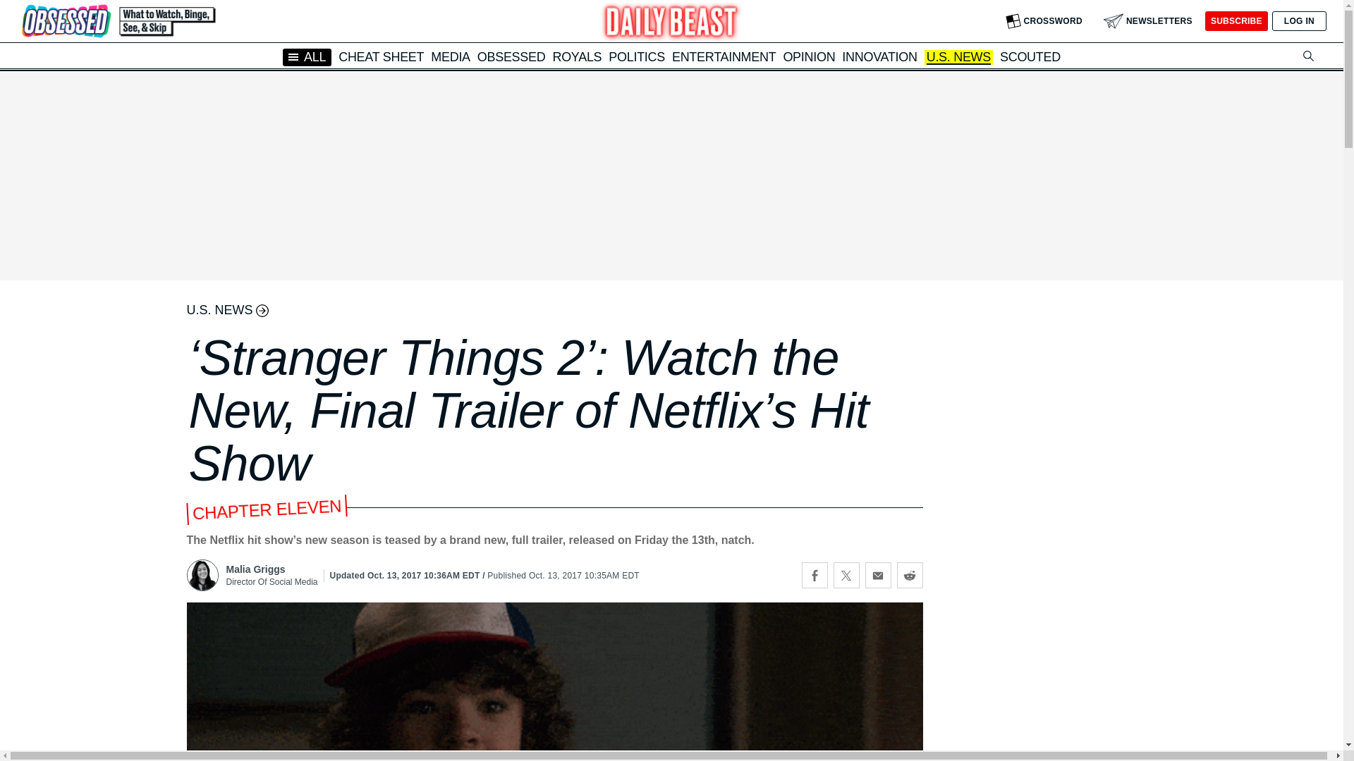 The image size is (1354, 761). Describe the element at coordinates (724, 56) in the screenshot. I see `ENTERTAINMENT` at that location.